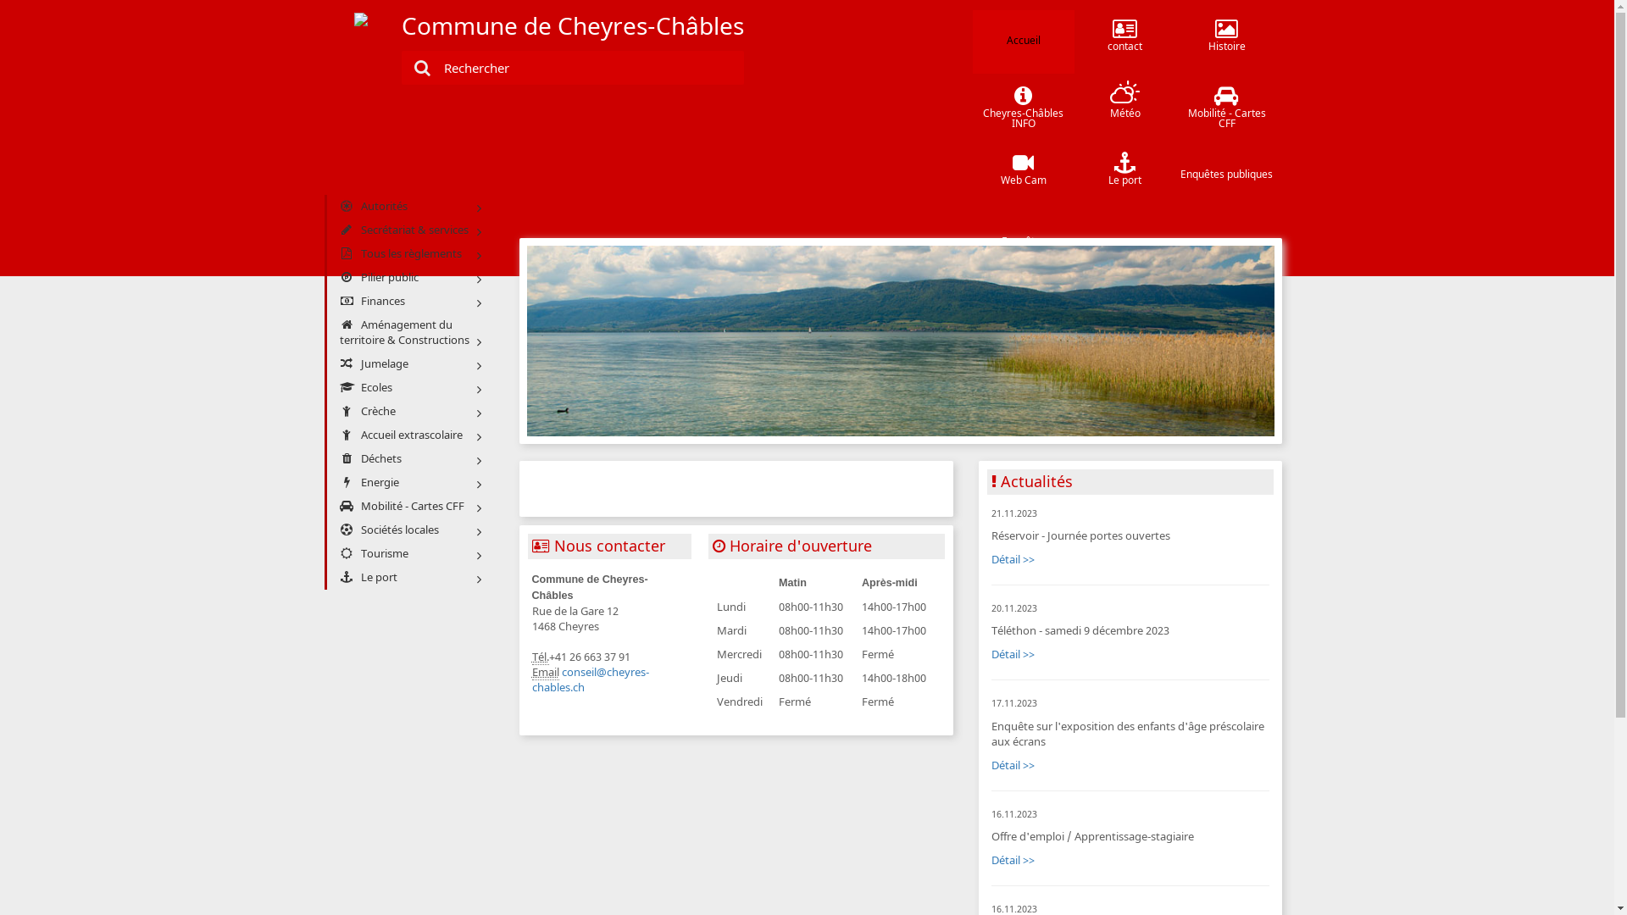 The image size is (1627, 915). Describe the element at coordinates (408, 578) in the screenshot. I see `Le port` at that location.